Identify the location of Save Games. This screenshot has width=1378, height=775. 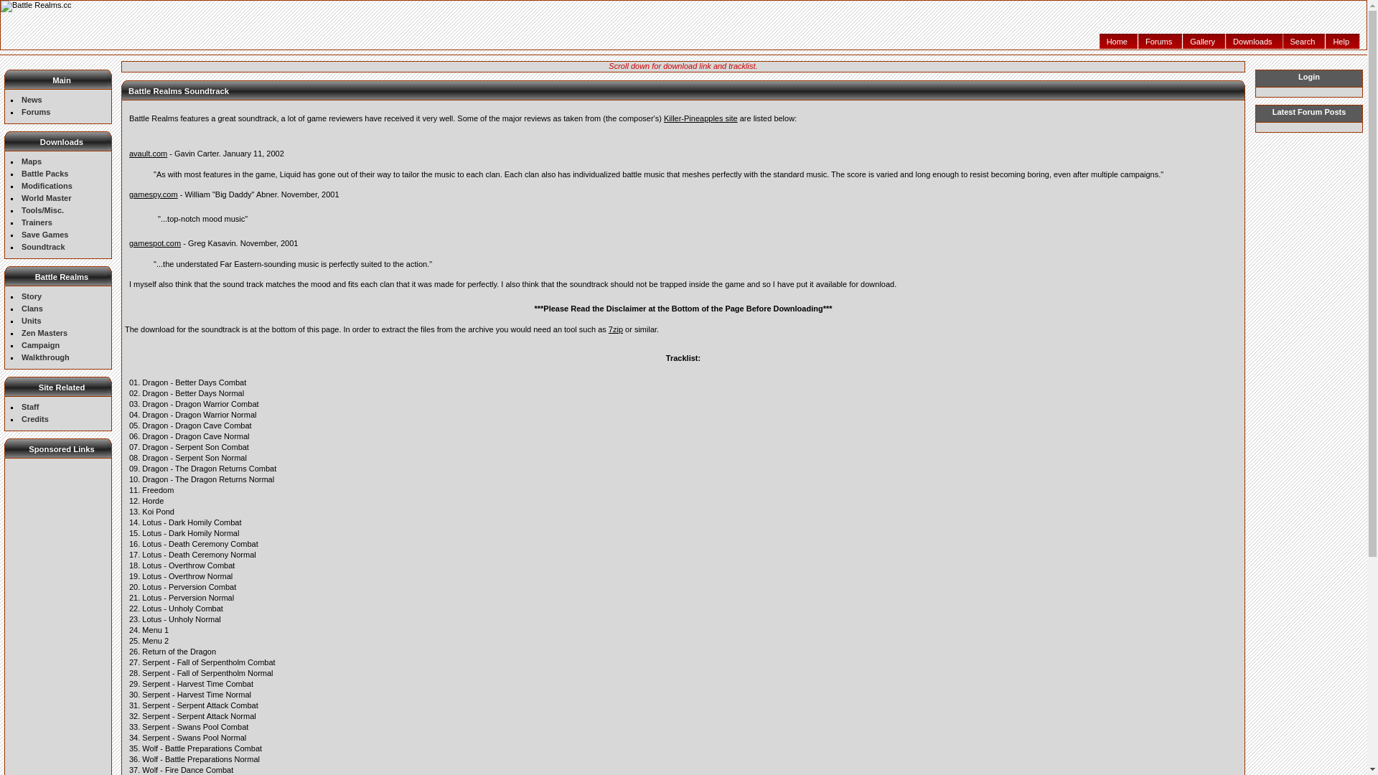
(44, 235).